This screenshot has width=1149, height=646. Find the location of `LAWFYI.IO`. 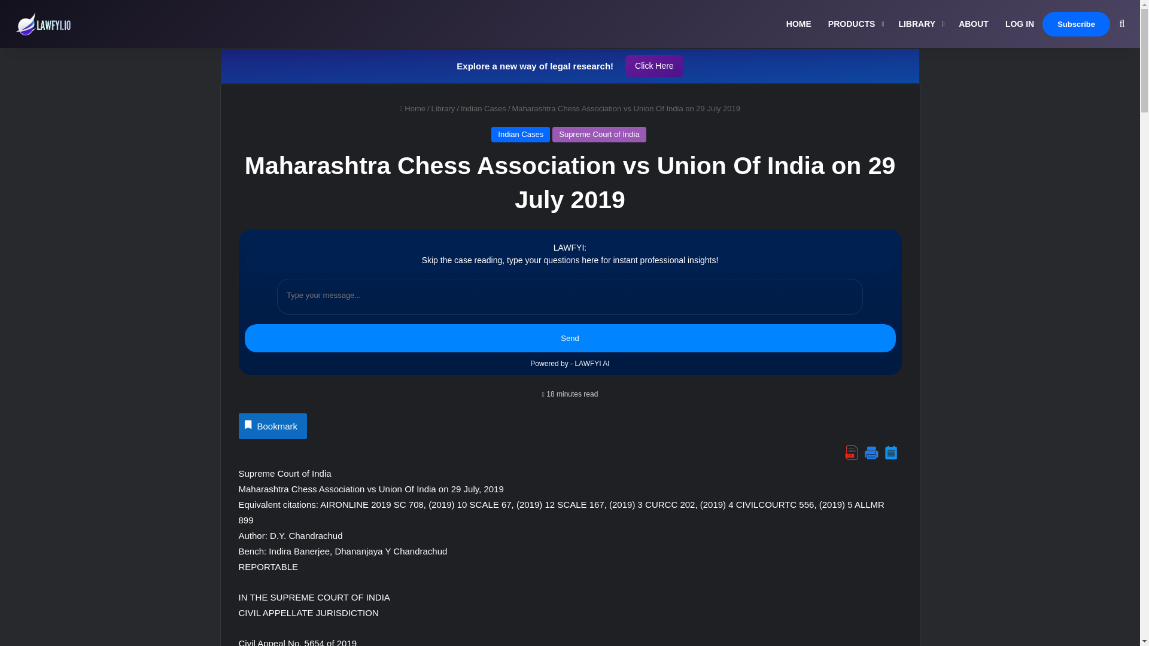

LAWFYI.IO is located at coordinates (45, 24).